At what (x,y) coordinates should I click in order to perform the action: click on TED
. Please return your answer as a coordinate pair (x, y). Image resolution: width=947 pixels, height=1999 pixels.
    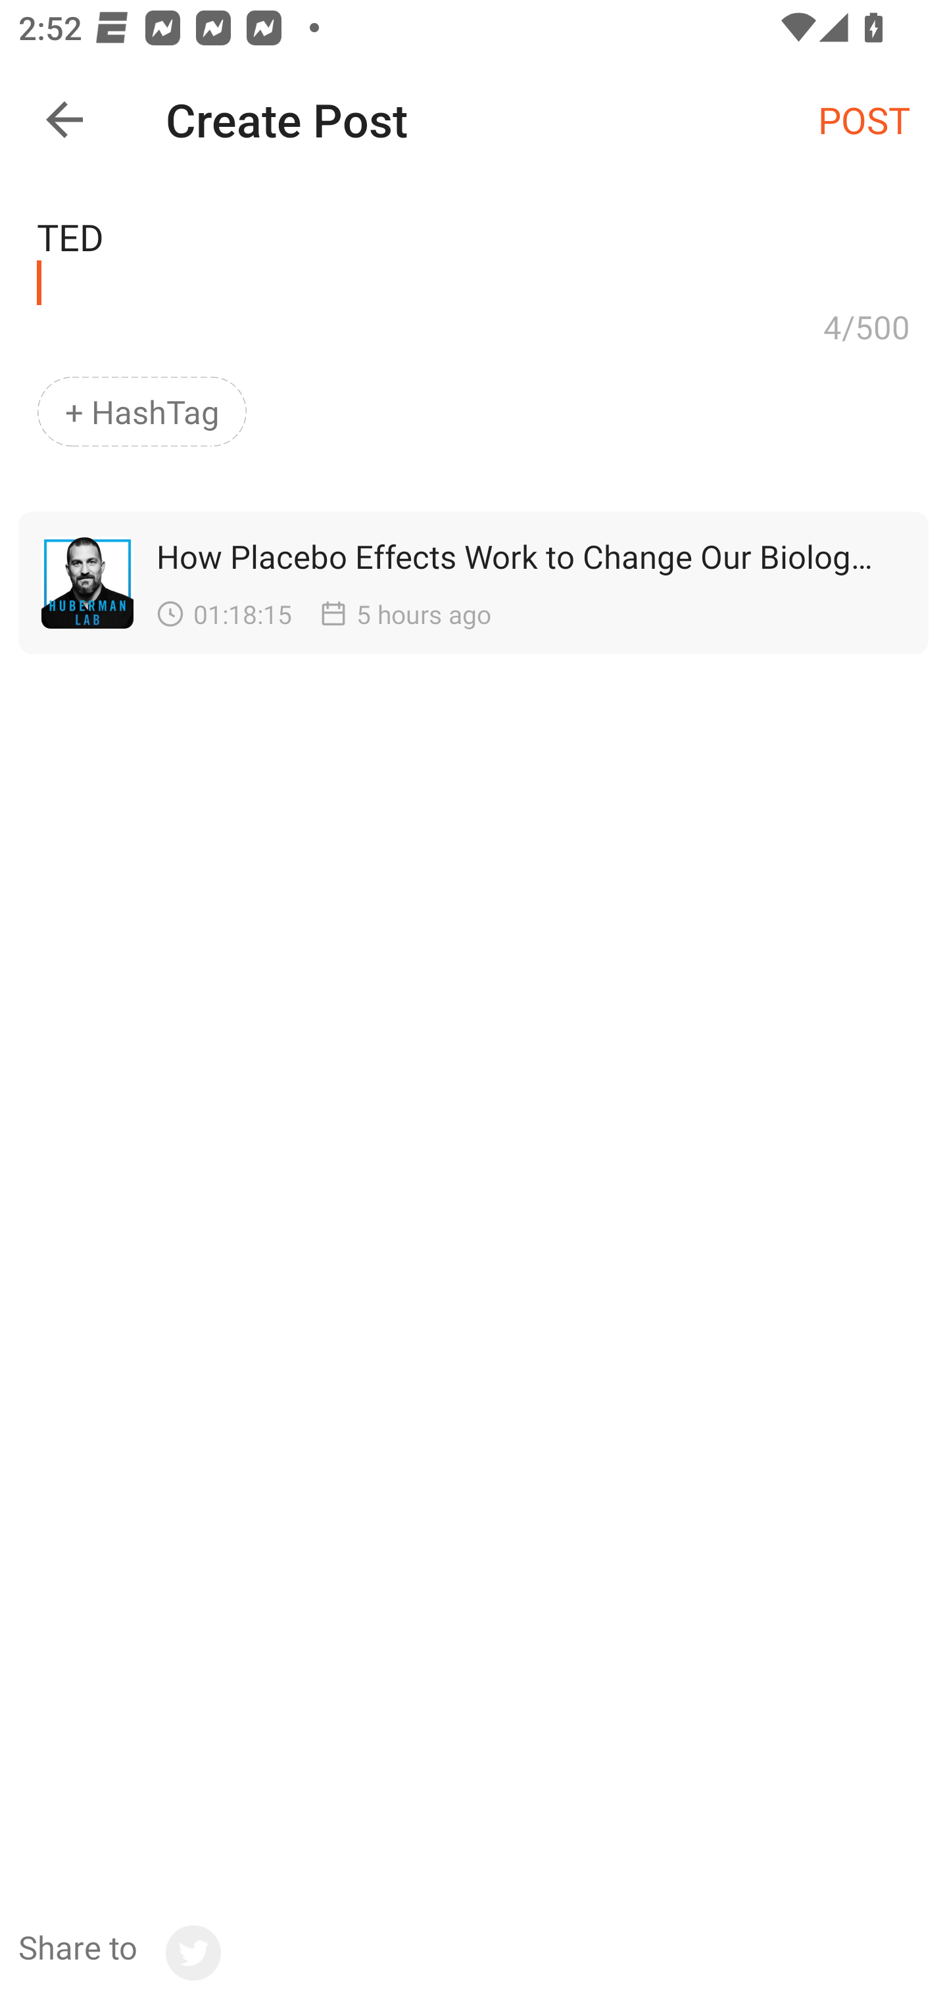
    Looking at the image, I should click on (473, 245).